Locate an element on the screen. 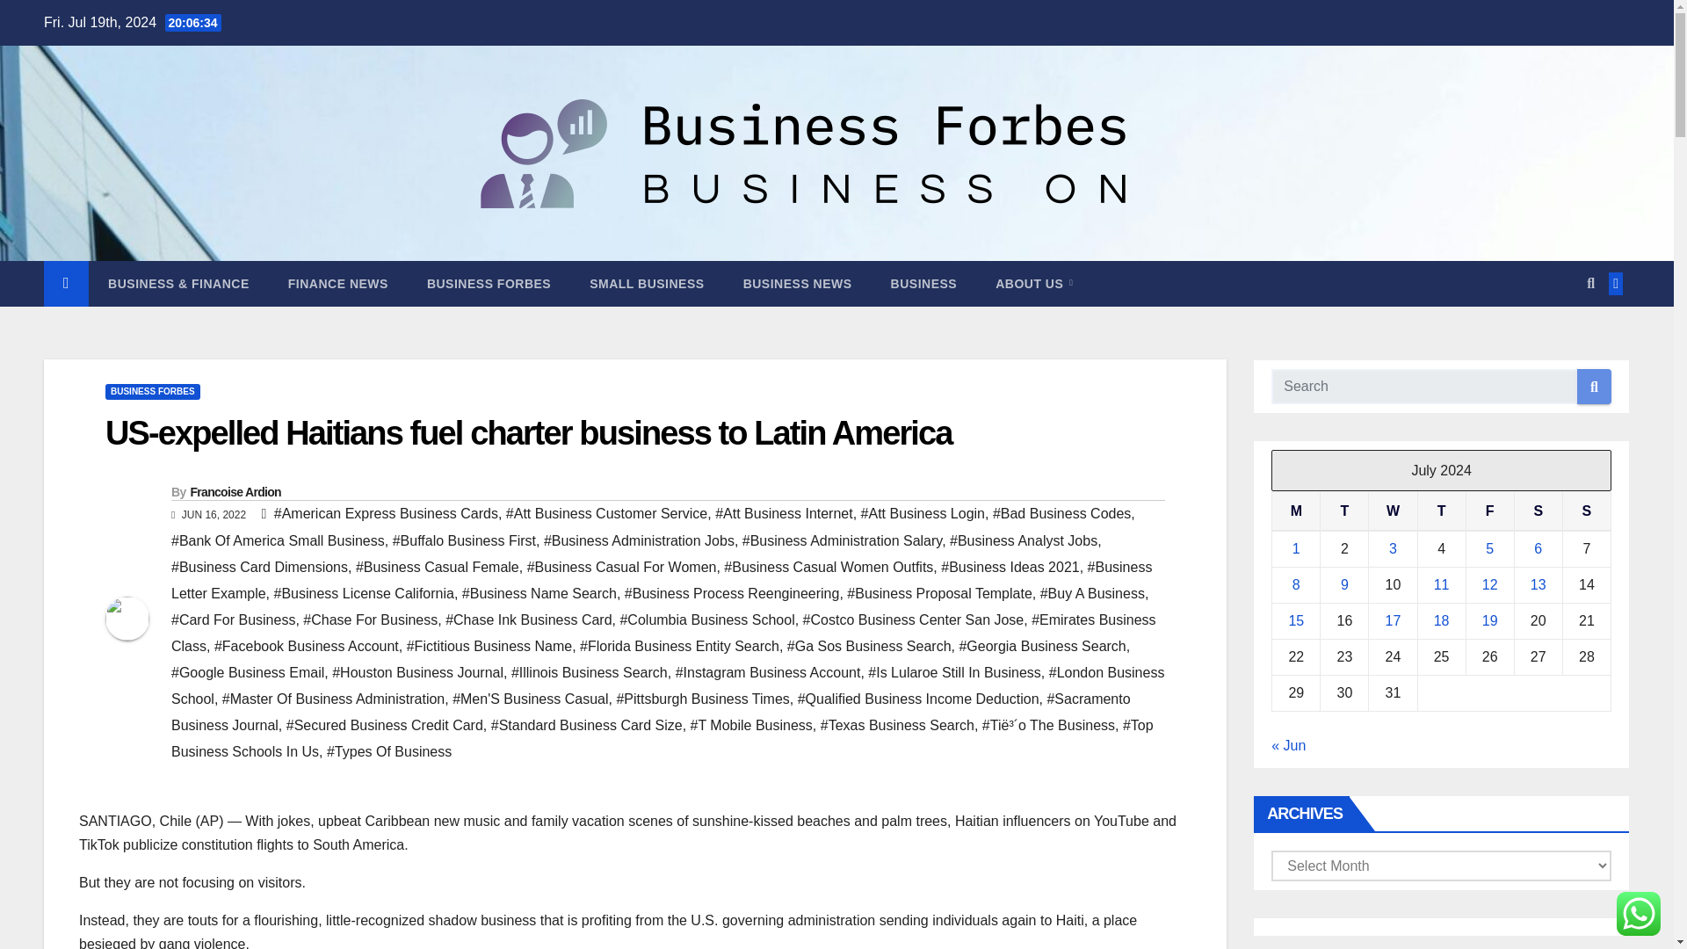 The width and height of the screenshot is (1687, 949). Finance News is located at coordinates (337, 283).